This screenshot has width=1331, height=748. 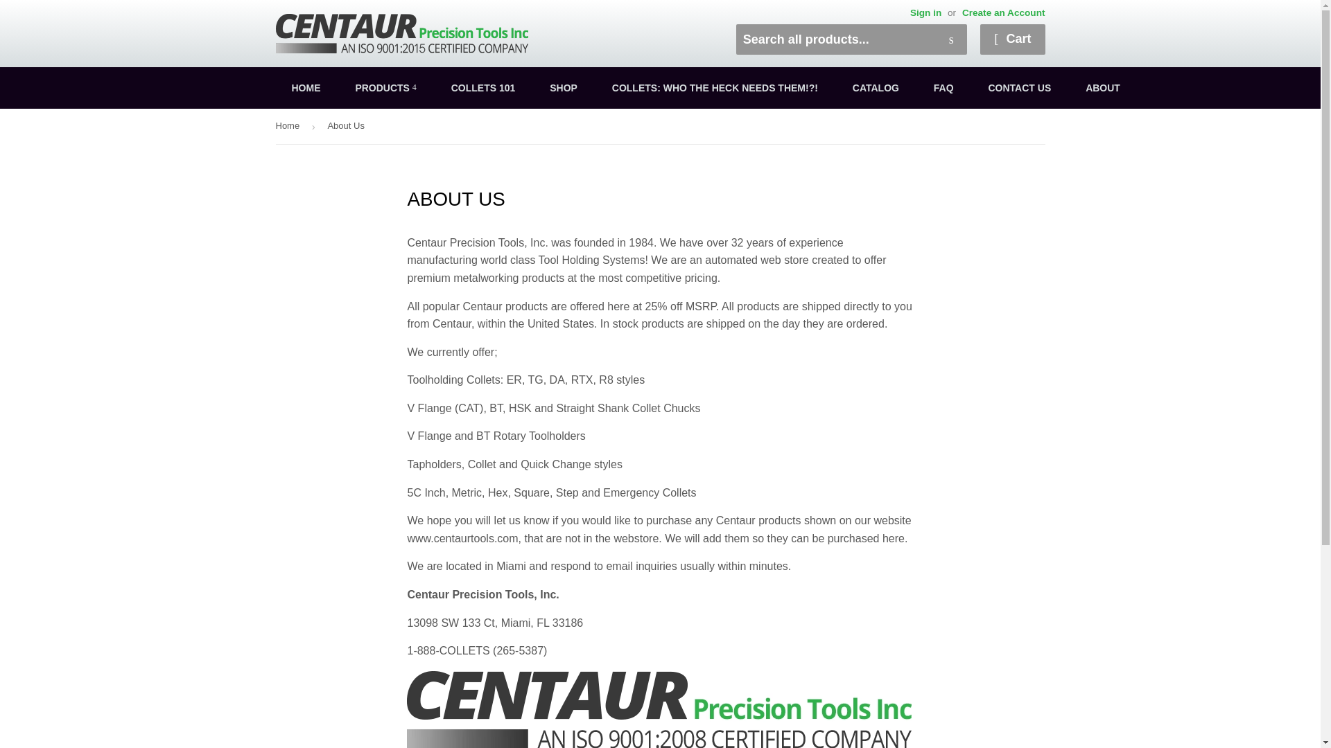 What do you see at coordinates (482, 87) in the screenshot?
I see `COLLETS 101` at bounding box center [482, 87].